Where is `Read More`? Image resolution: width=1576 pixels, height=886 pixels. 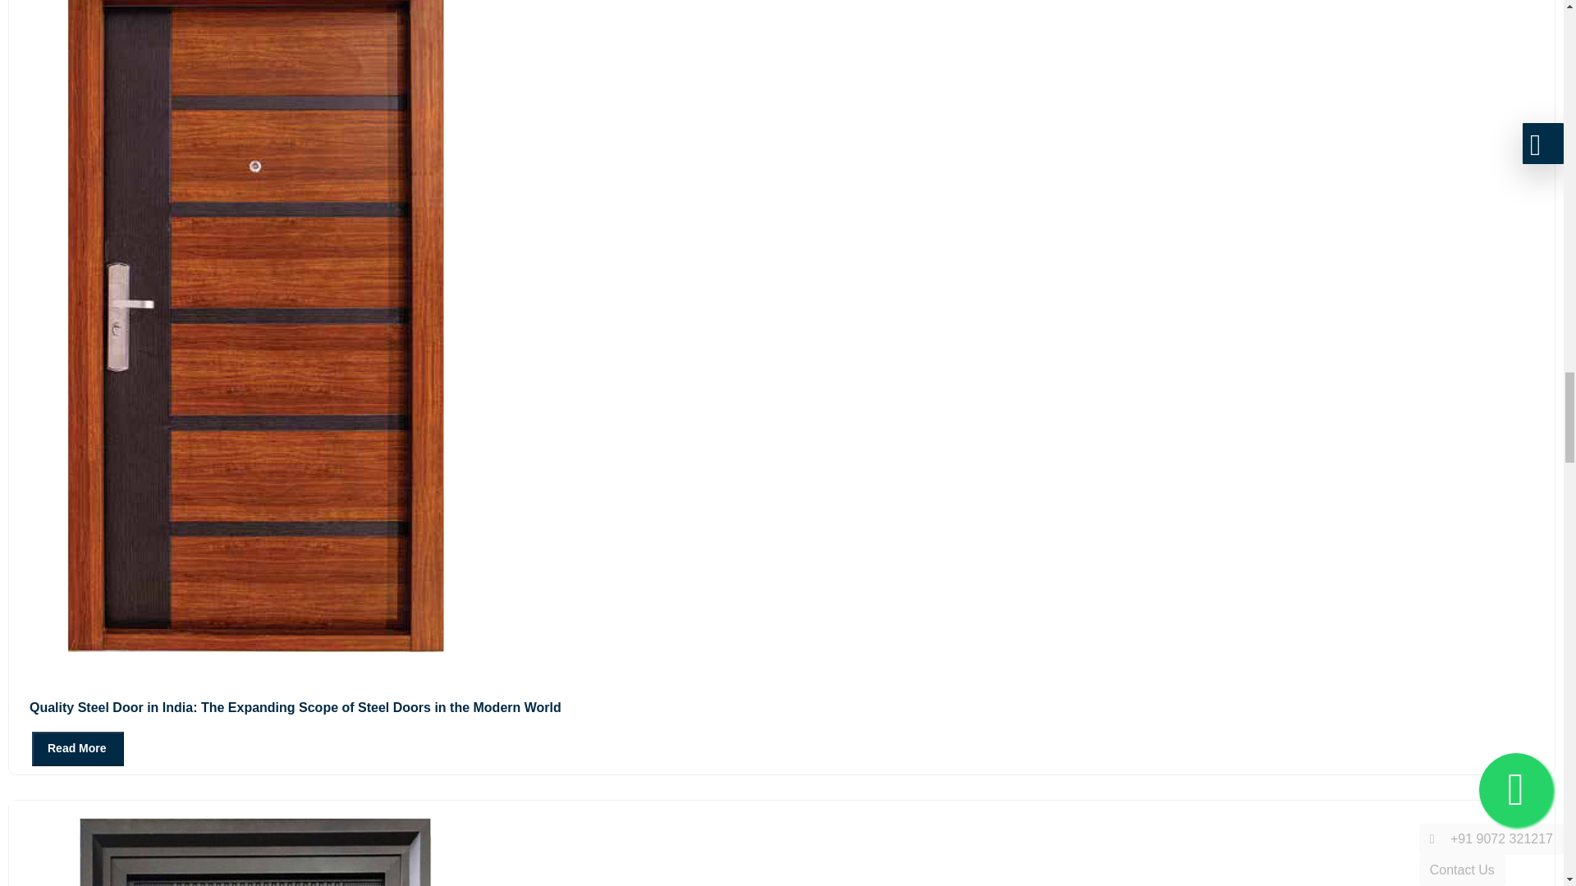 Read More is located at coordinates (77, 749).